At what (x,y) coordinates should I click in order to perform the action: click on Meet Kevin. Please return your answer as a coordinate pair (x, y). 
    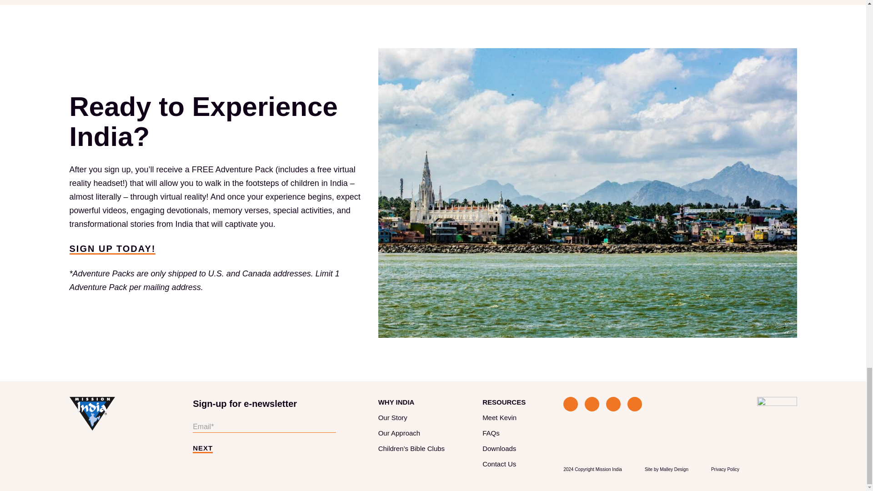
    Looking at the image, I should click on (499, 417).